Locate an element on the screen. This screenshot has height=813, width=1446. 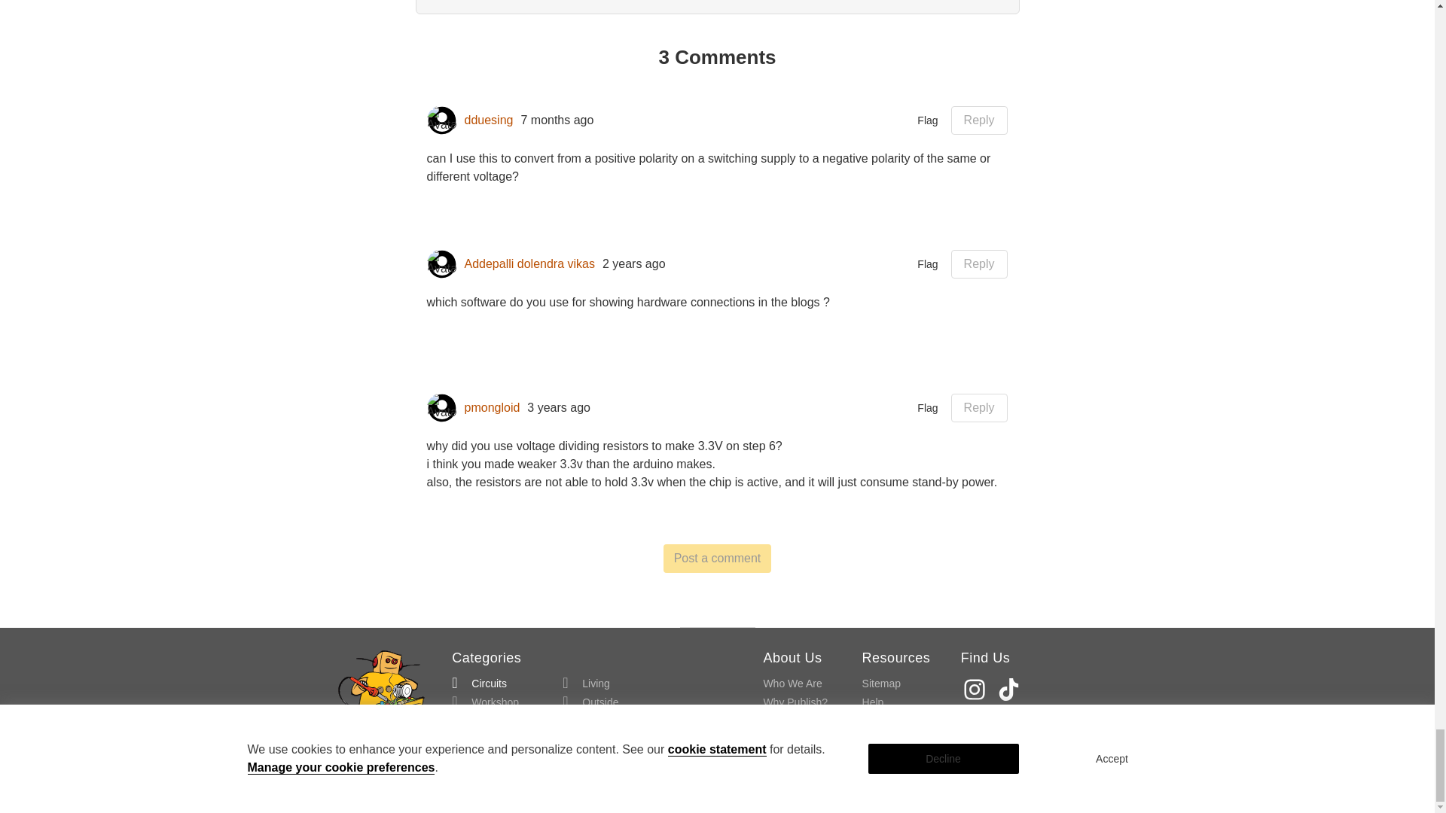
TikTok is located at coordinates (1011, 690).